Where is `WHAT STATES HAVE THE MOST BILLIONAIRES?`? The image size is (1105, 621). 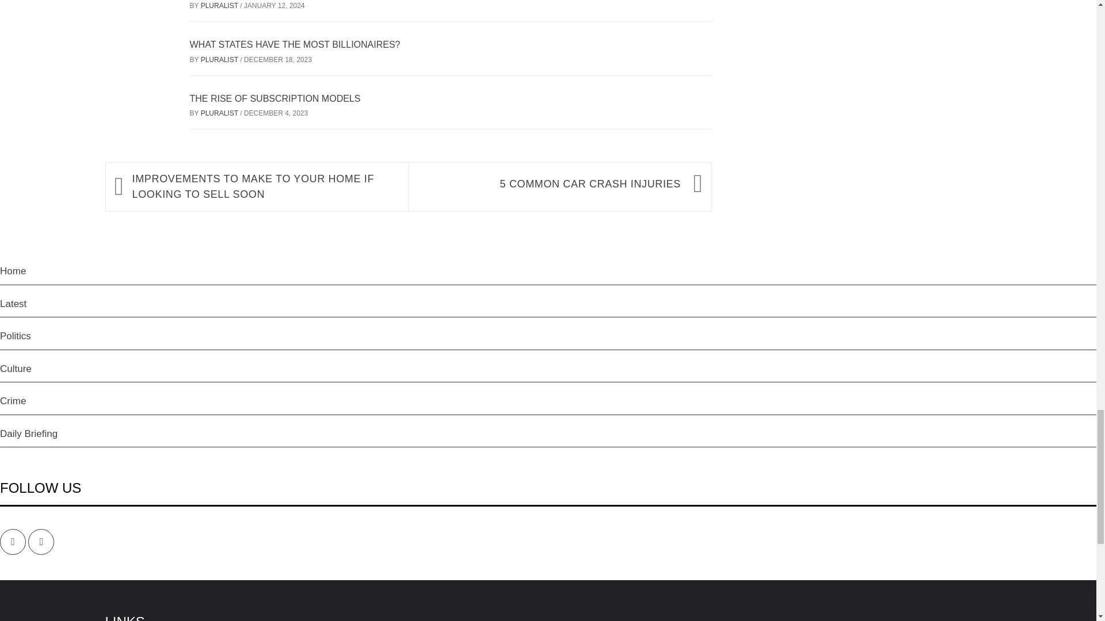
WHAT STATES HAVE THE MOST BILLIONAIRES? is located at coordinates (295, 45).